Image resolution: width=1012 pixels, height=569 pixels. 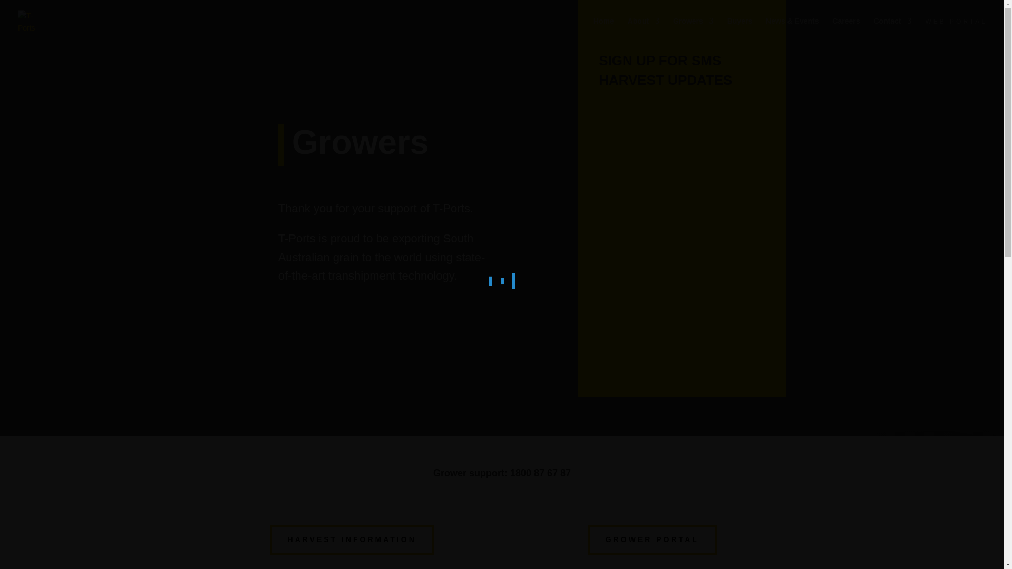 What do you see at coordinates (352, 539) in the screenshot?
I see `HARVEST INFORMATION` at bounding box center [352, 539].